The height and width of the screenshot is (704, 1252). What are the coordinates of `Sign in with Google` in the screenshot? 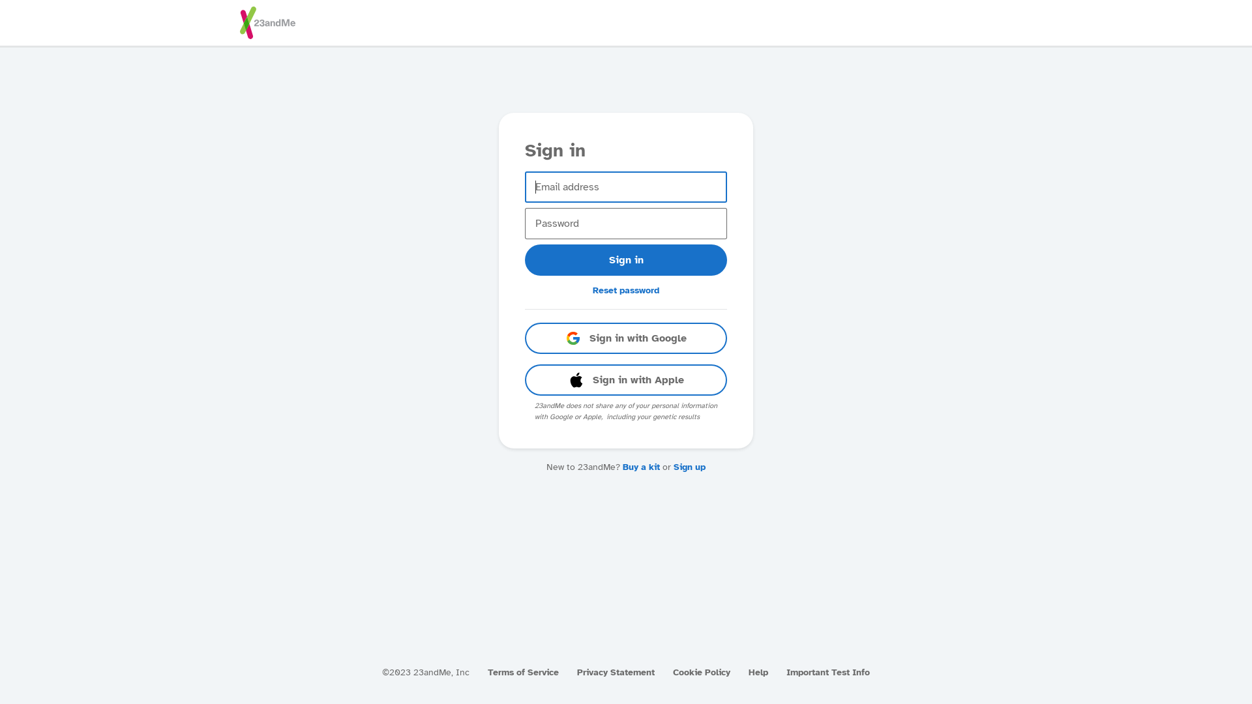 It's located at (626, 338).